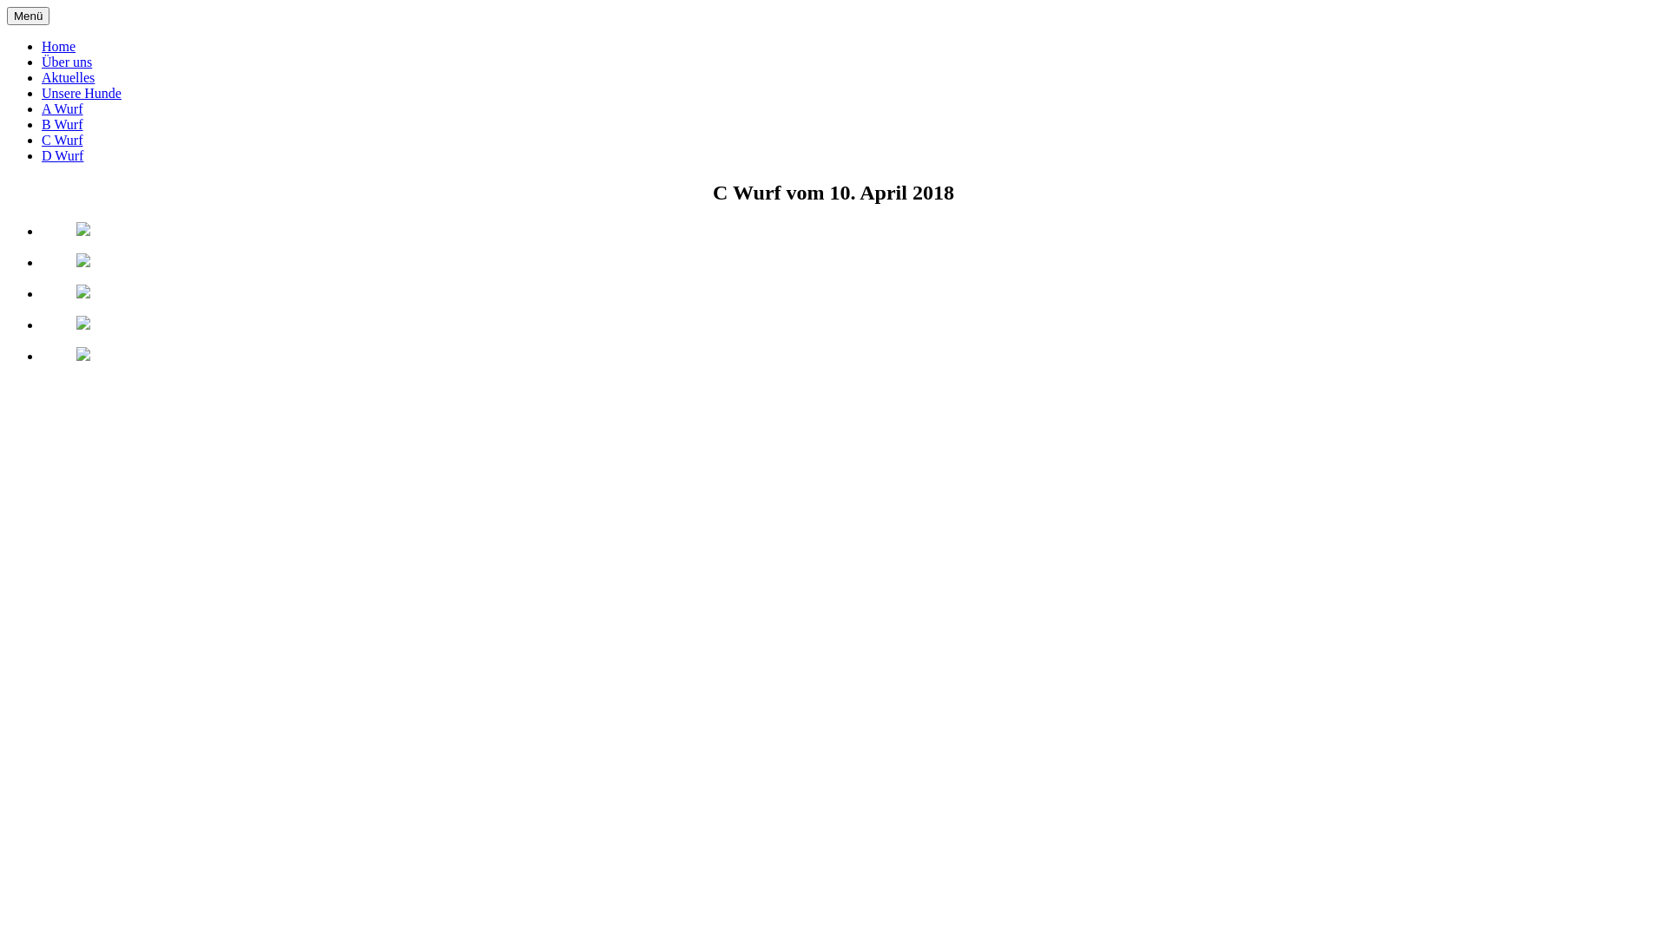 This screenshot has height=937, width=1667. What do you see at coordinates (63, 156) in the screenshot?
I see `D Wurf` at bounding box center [63, 156].